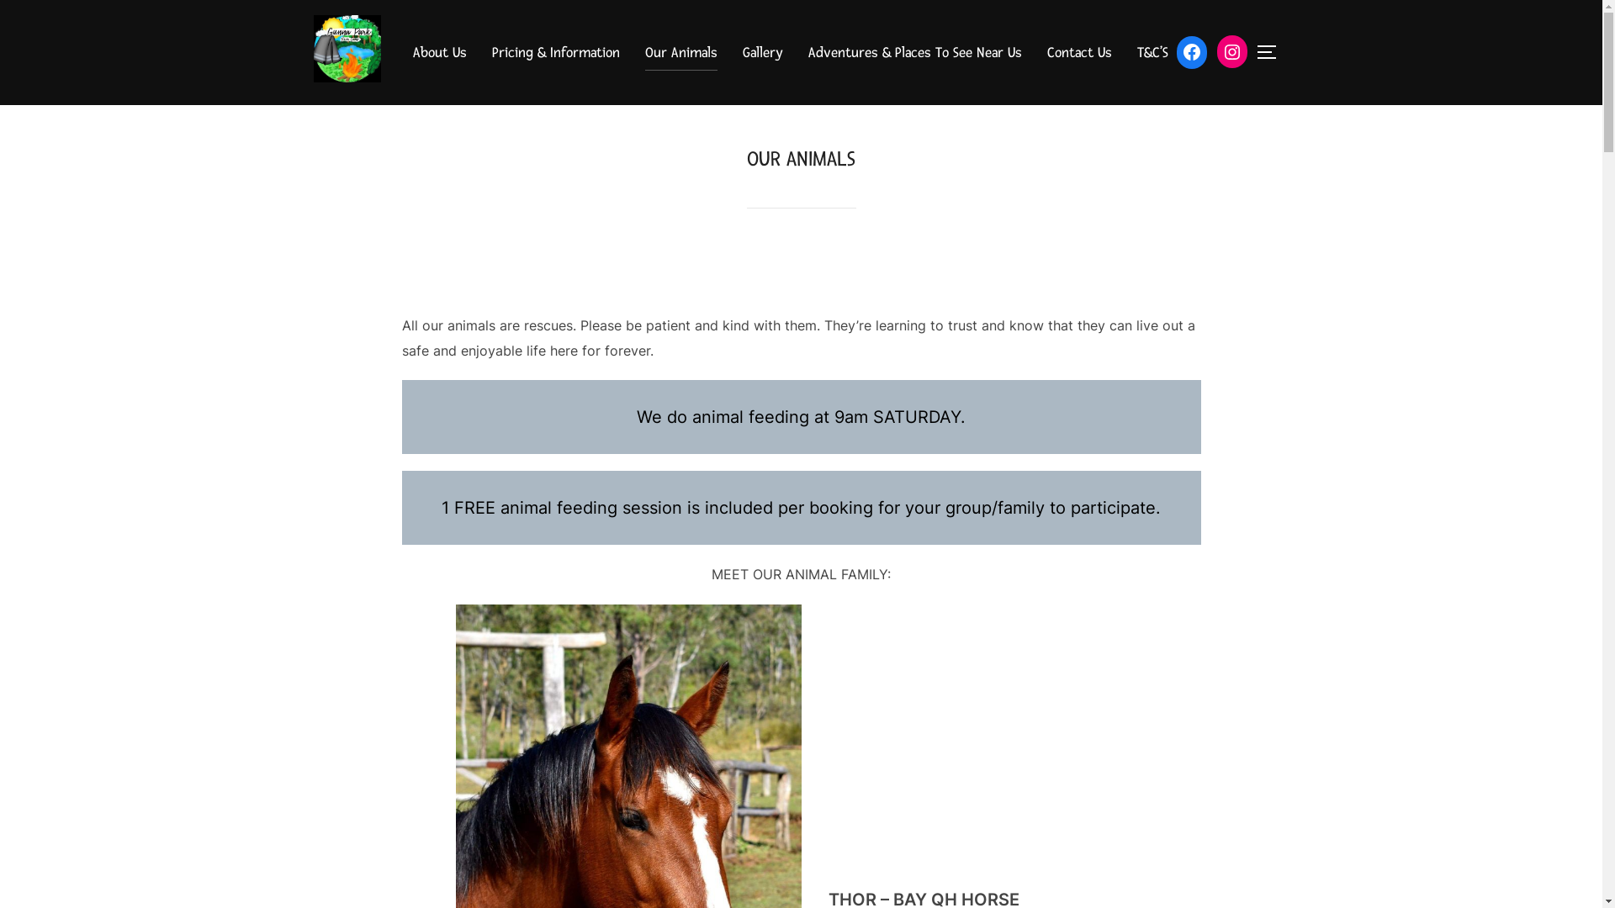 The image size is (1615, 908). I want to click on Pricing & Information, so click(555, 52).